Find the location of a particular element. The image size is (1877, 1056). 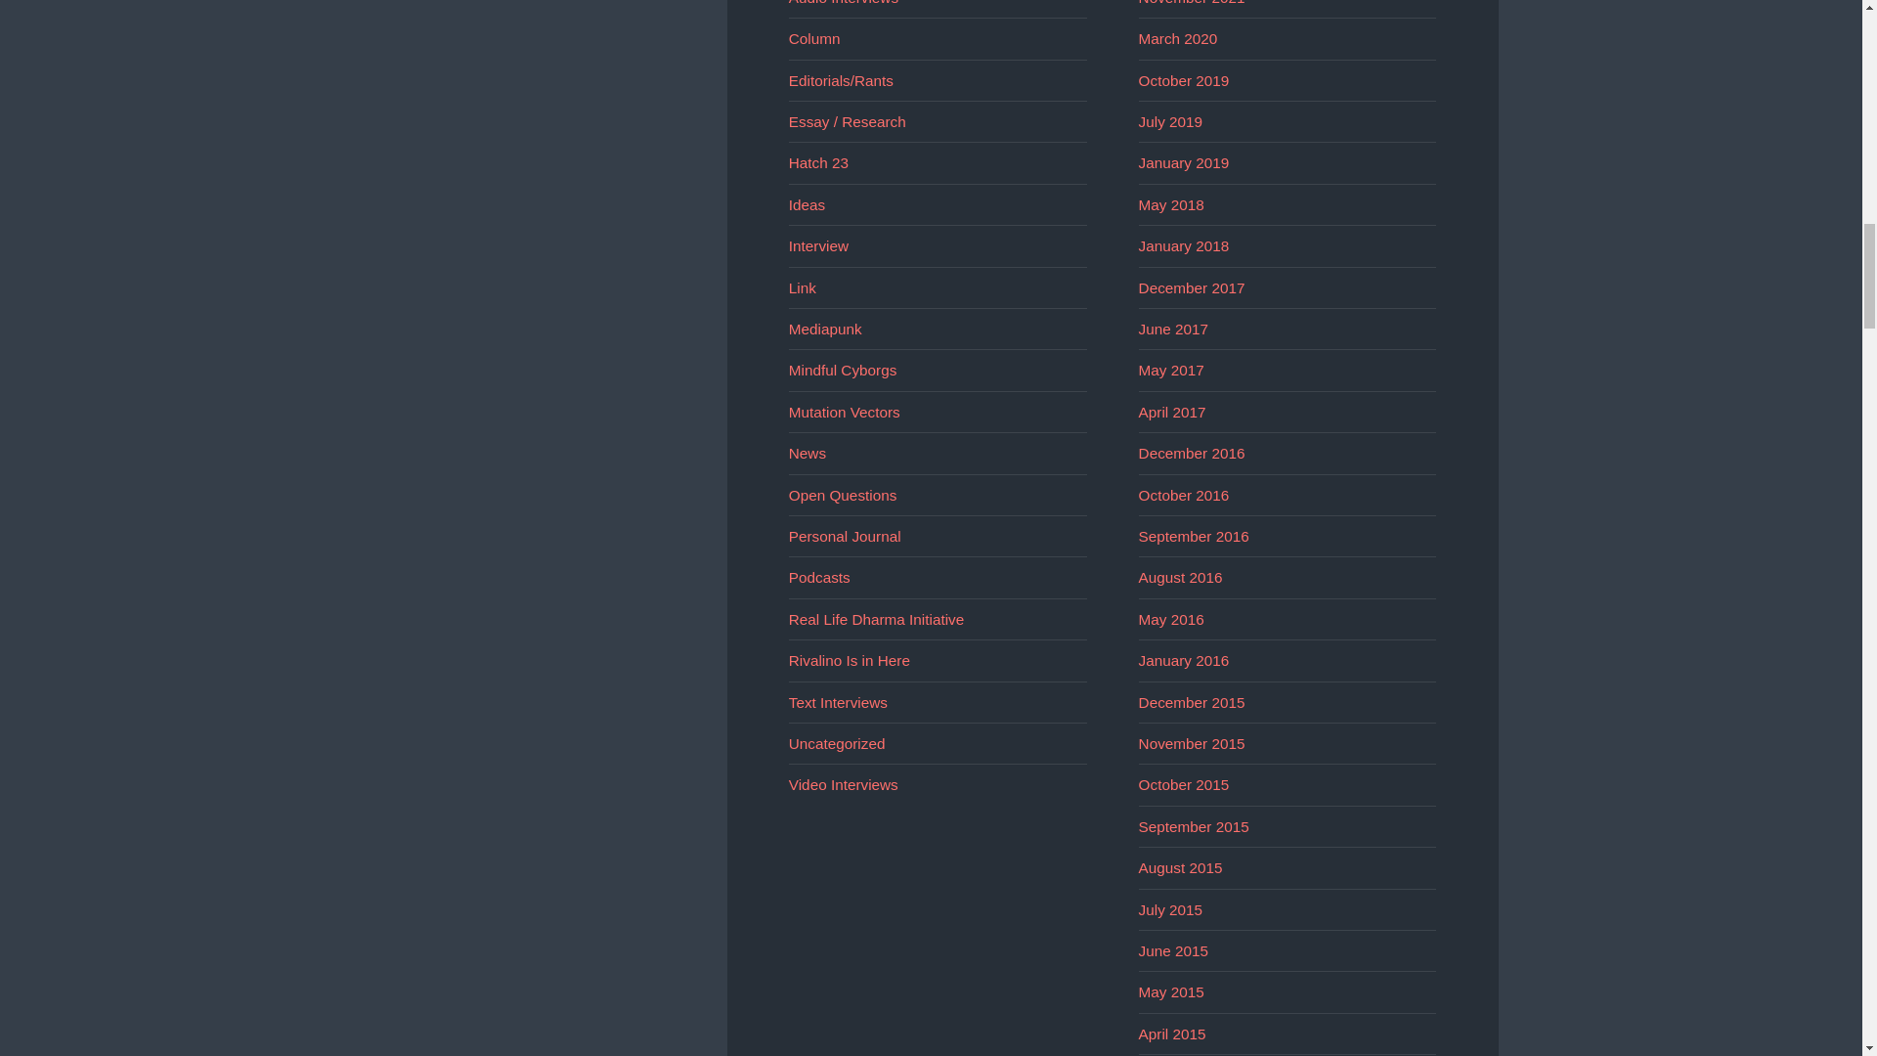

Personal Journal is located at coordinates (845, 536).